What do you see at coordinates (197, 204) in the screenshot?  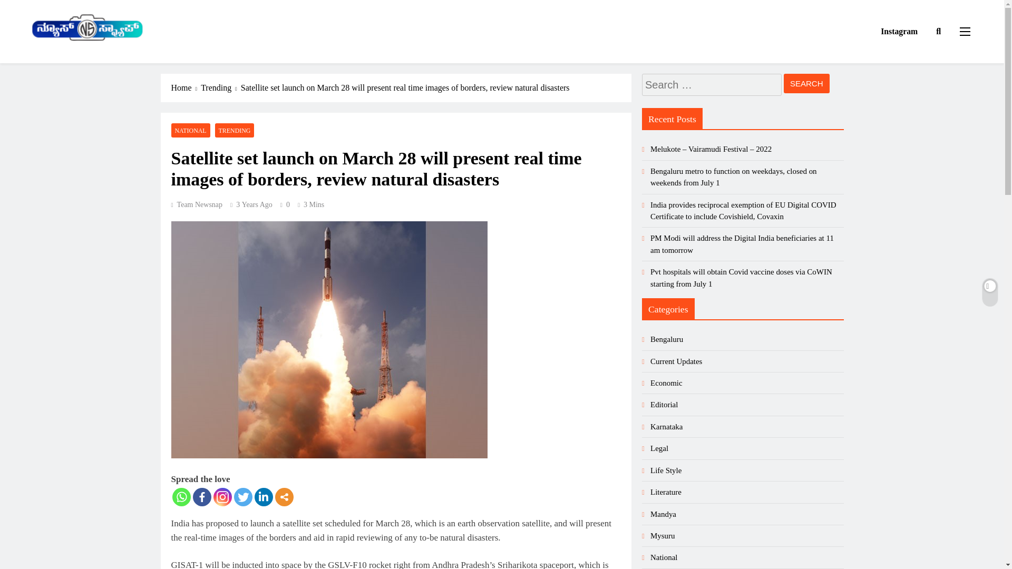 I see `Team Newsnap` at bounding box center [197, 204].